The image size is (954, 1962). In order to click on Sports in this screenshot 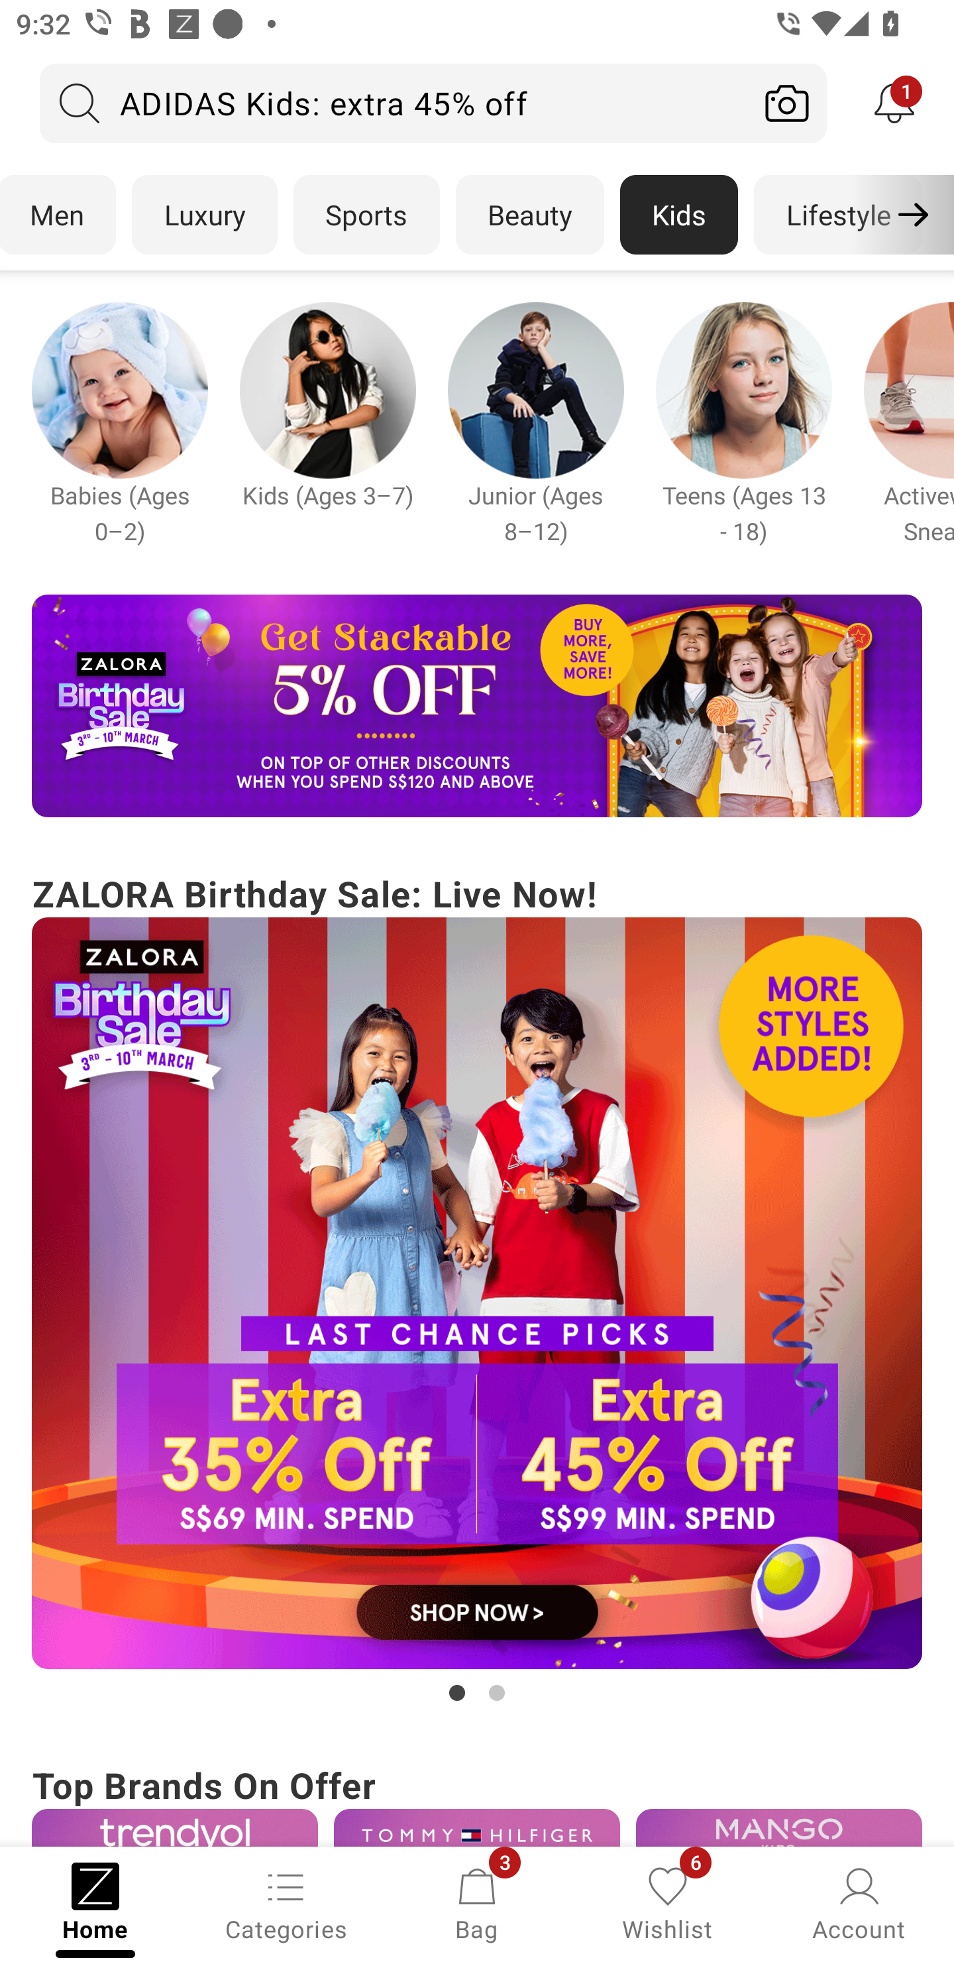, I will do `click(366, 215)`.